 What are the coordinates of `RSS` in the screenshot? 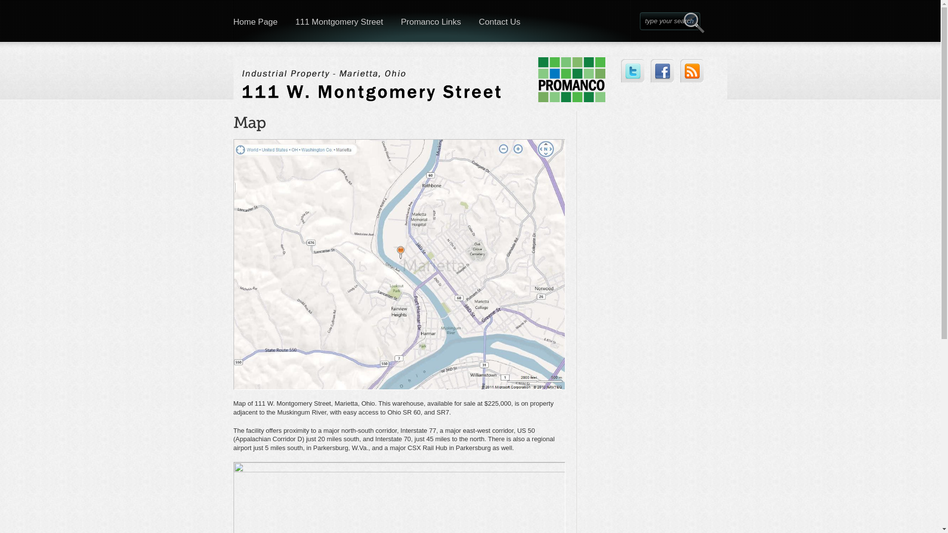 It's located at (692, 71).